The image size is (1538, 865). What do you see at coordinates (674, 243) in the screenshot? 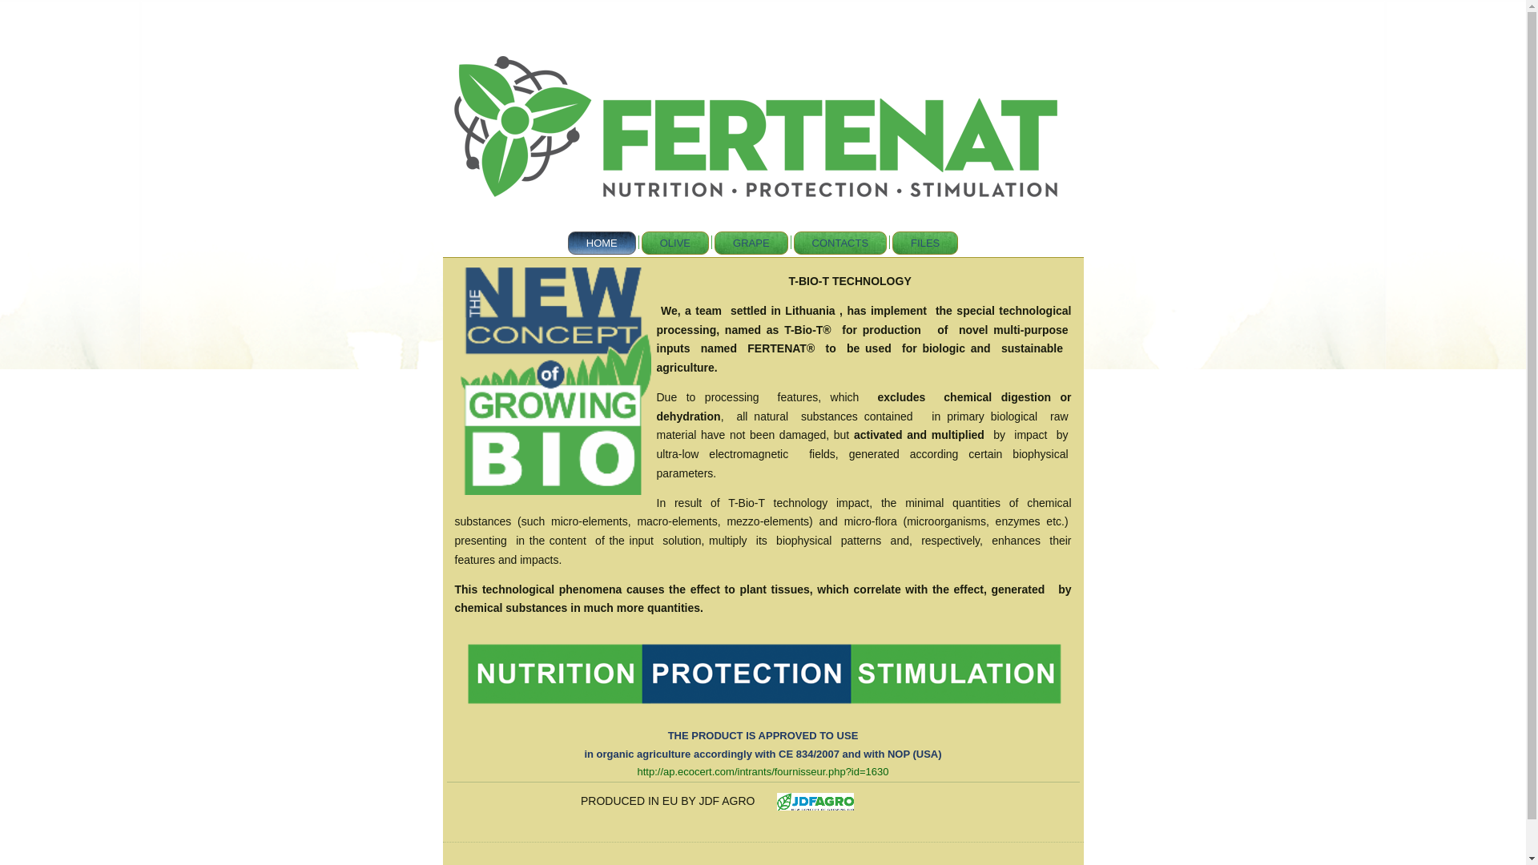
I see `OLIVE` at bounding box center [674, 243].